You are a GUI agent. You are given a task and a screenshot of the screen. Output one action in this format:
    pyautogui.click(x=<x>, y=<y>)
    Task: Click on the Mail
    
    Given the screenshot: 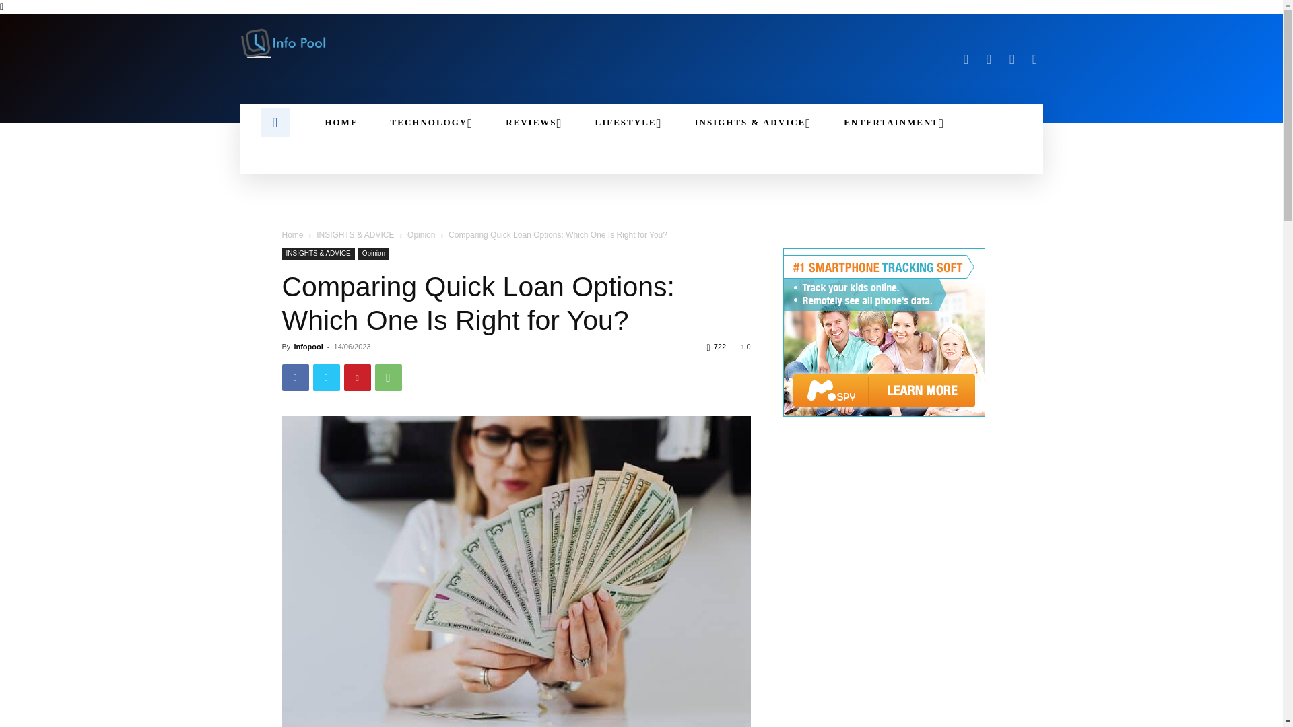 What is the action you would take?
    pyautogui.click(x=989, y=59)
    